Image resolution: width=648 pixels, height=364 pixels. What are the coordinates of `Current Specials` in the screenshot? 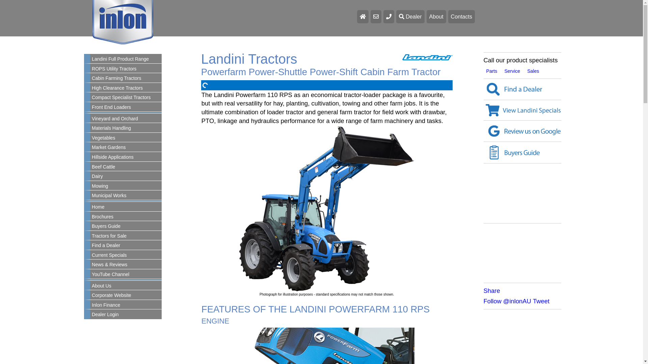 It's located at (126, 255).